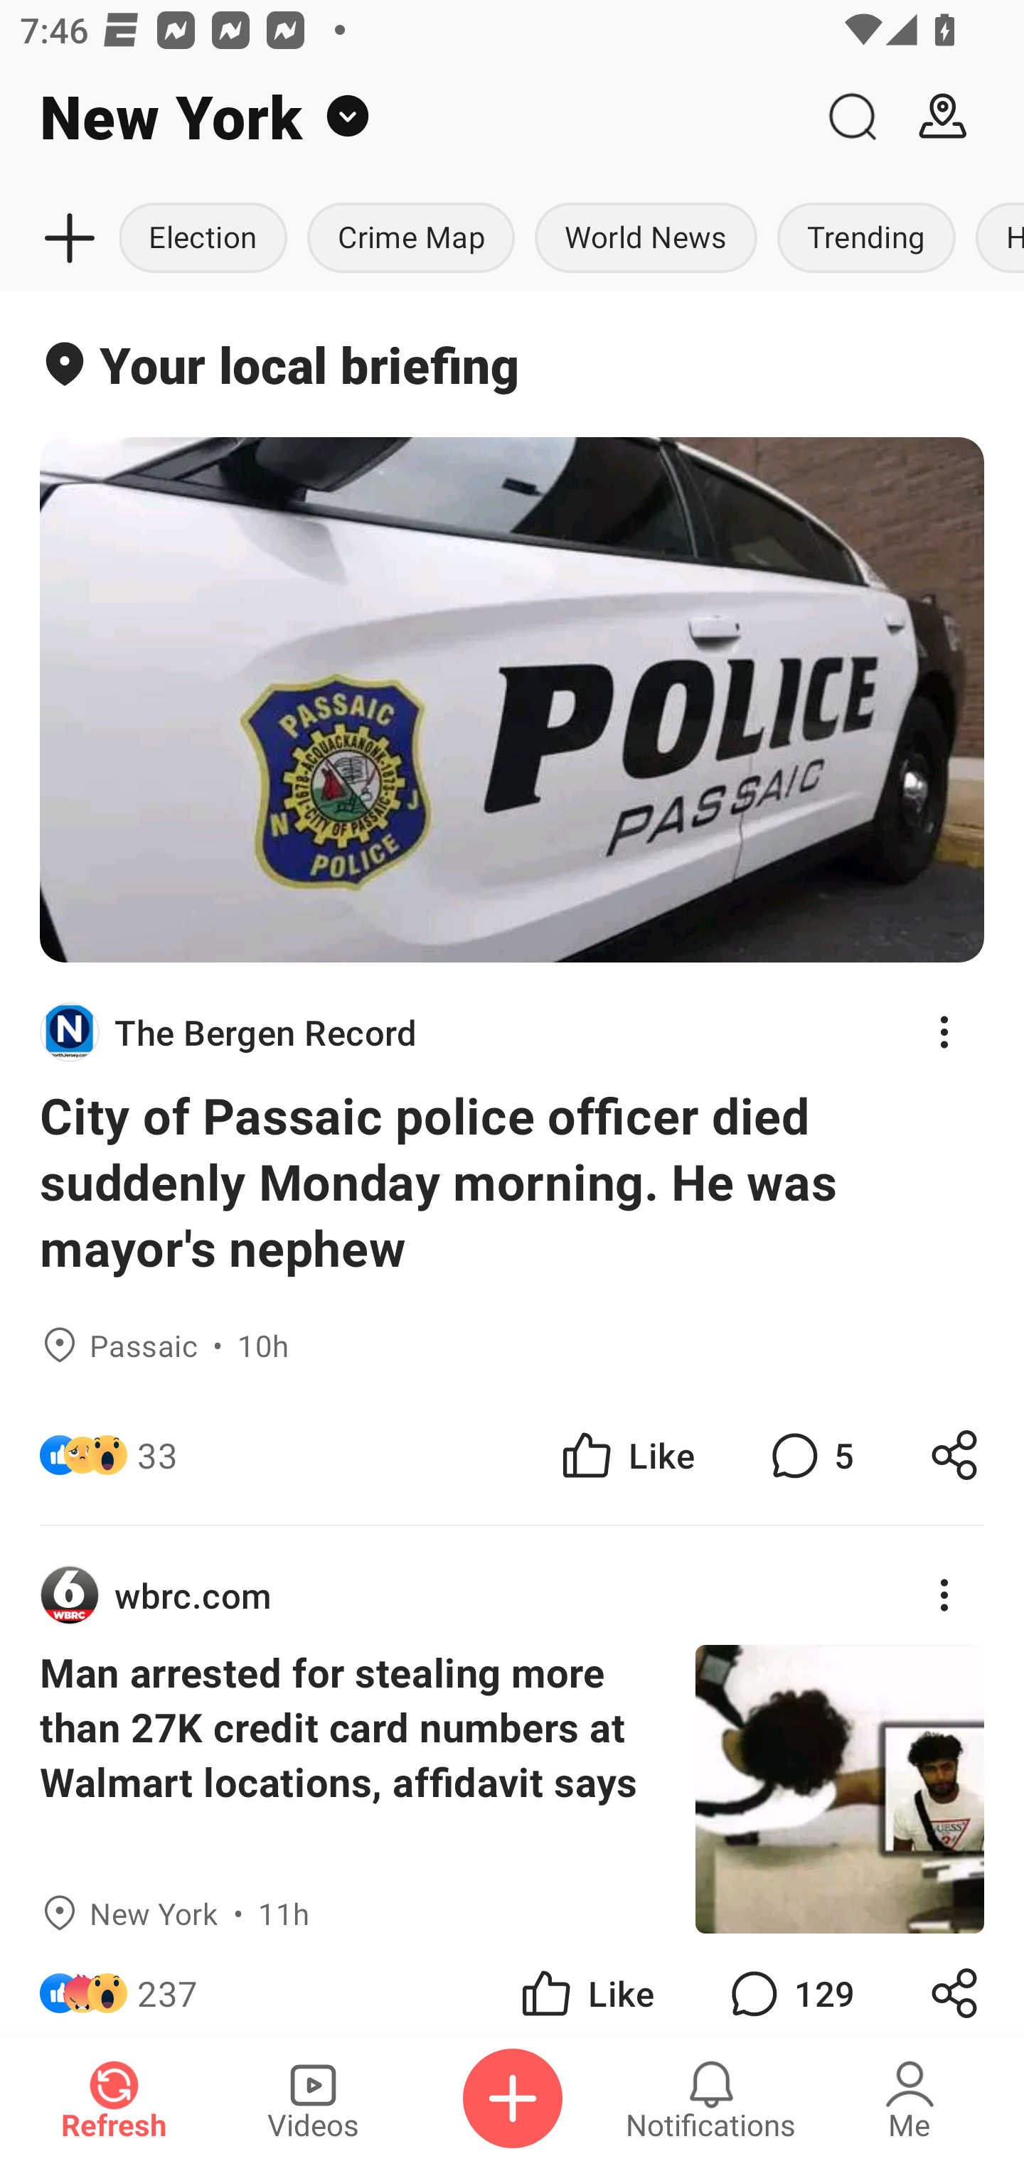 This screenshot has height=2161, width=1024. What do you see at coordinates (586, 1985) in the screenshot?
I see `Like` at bounding box center [586, 1985].